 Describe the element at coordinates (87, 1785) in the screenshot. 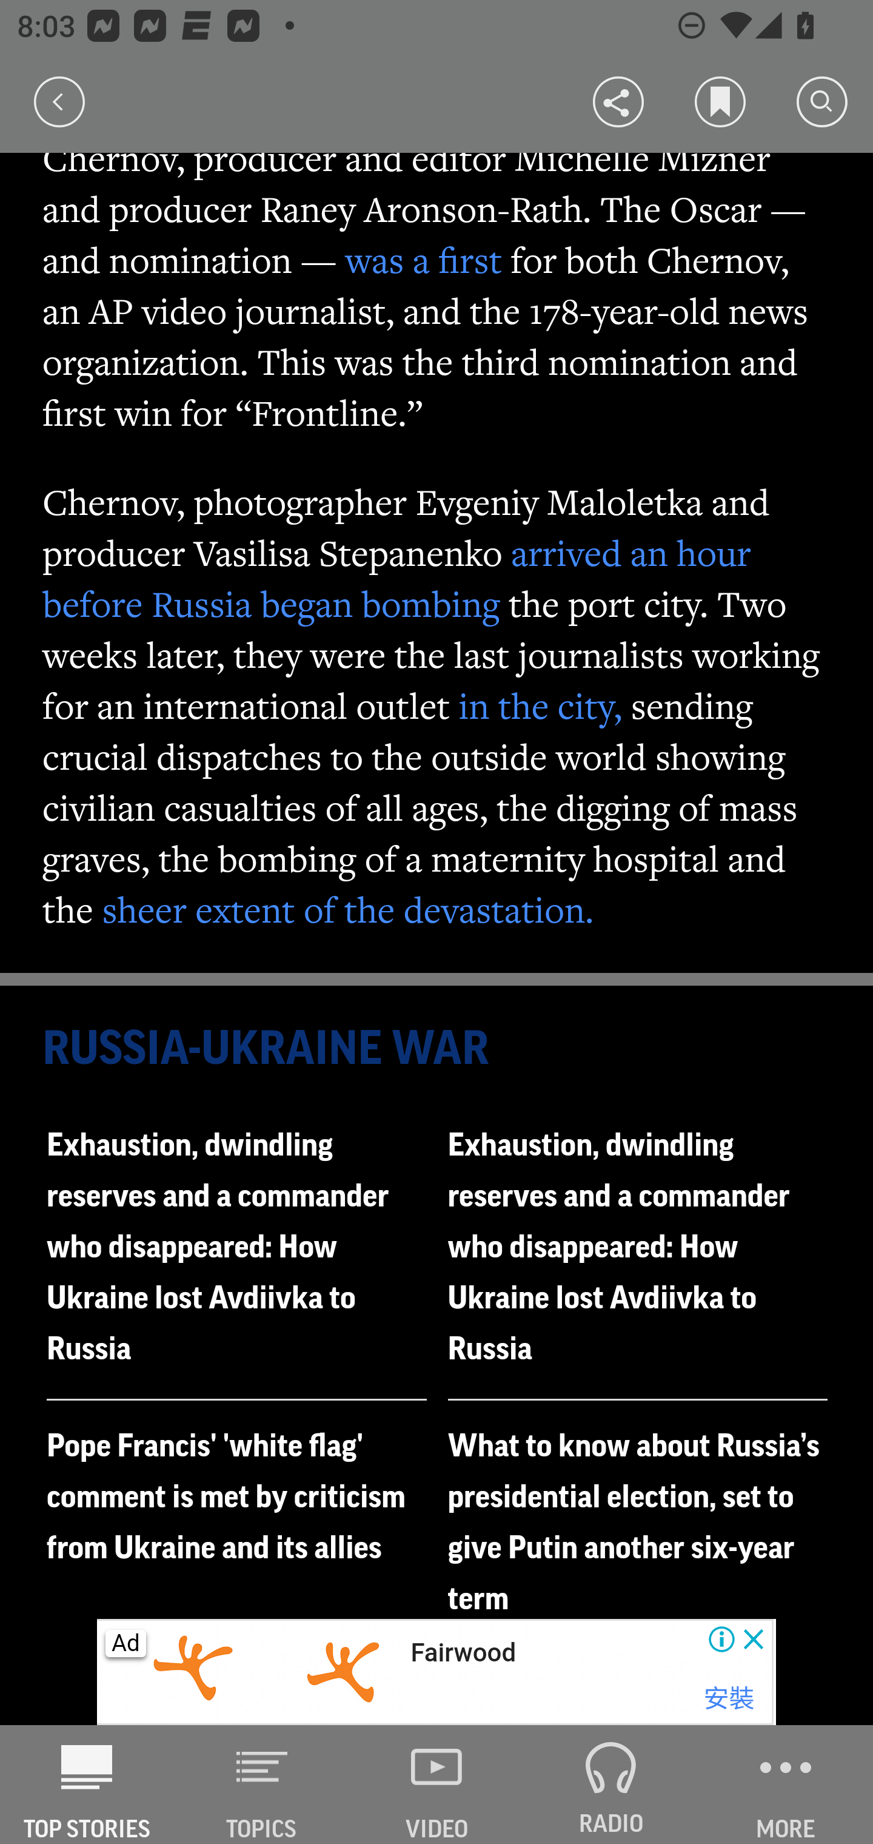

I see `AP News TOP STORIES` at that location.